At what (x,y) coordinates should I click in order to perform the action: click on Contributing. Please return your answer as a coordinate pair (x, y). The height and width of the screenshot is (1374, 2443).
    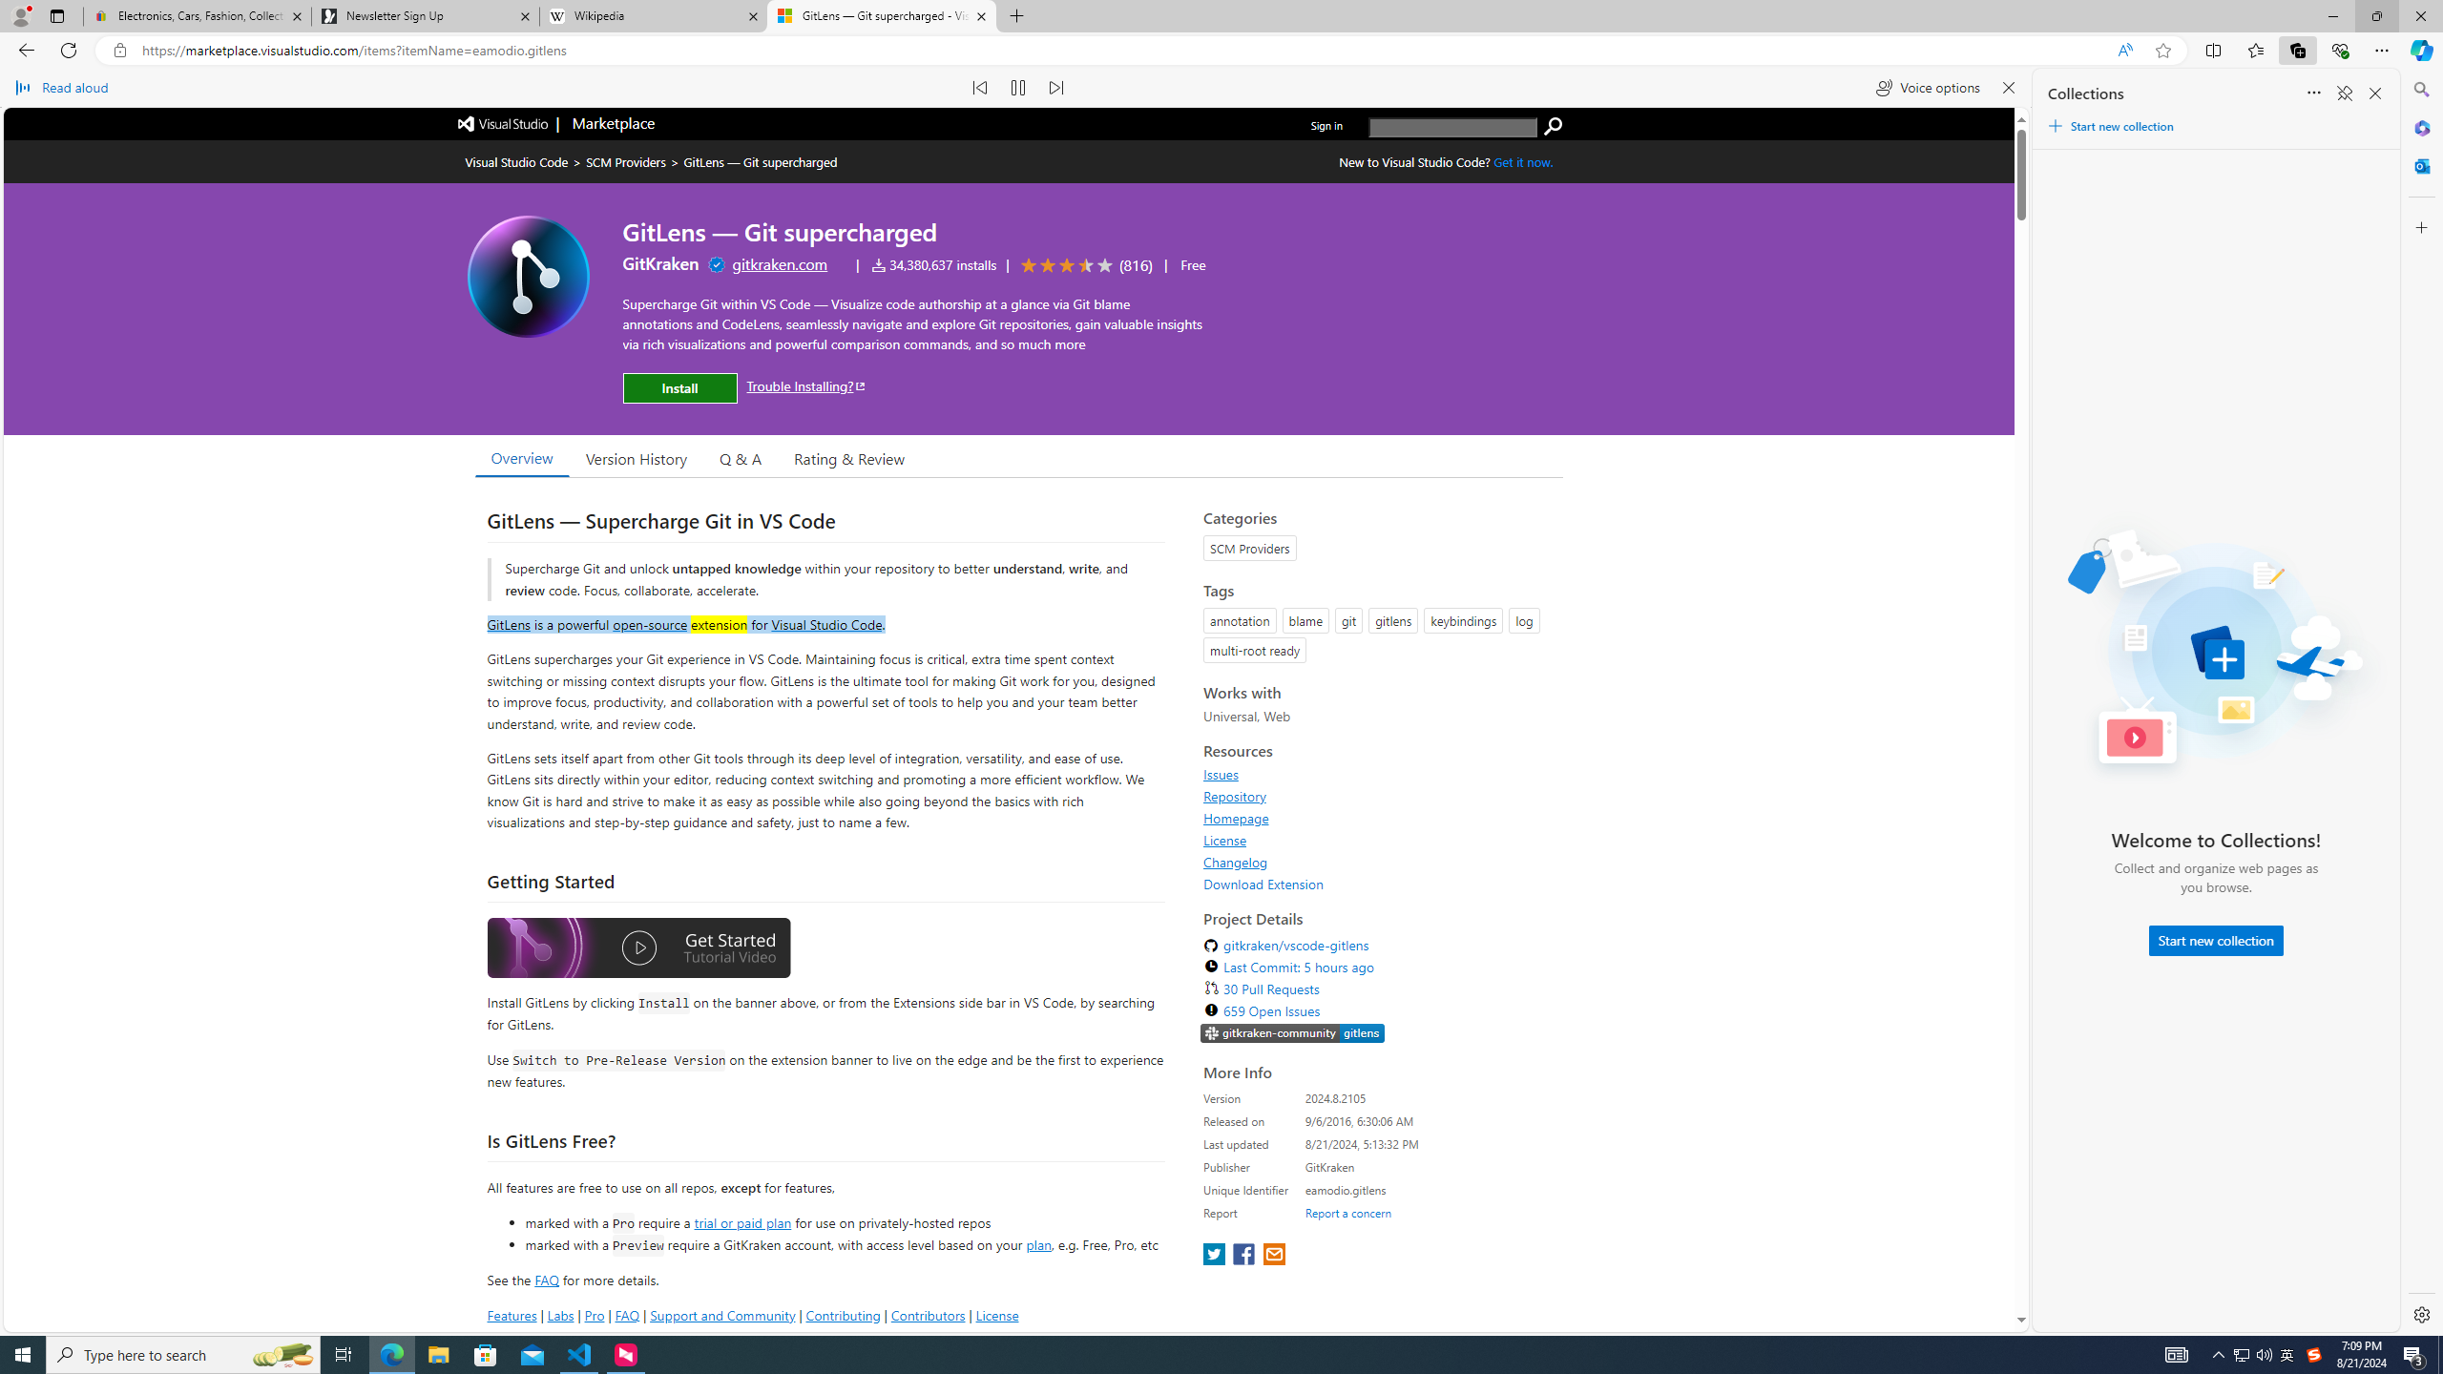
    Looking at the image, I should click on (844, 1315).